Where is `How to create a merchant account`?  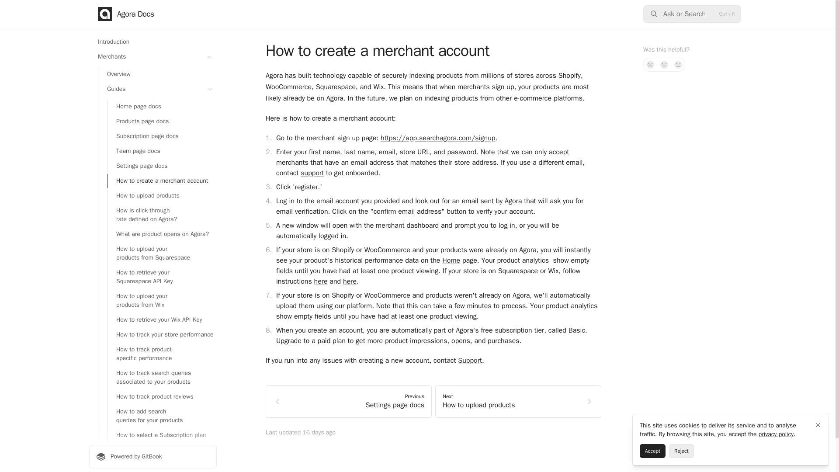 How to create a merchant account is located at coordinates (162, 181).